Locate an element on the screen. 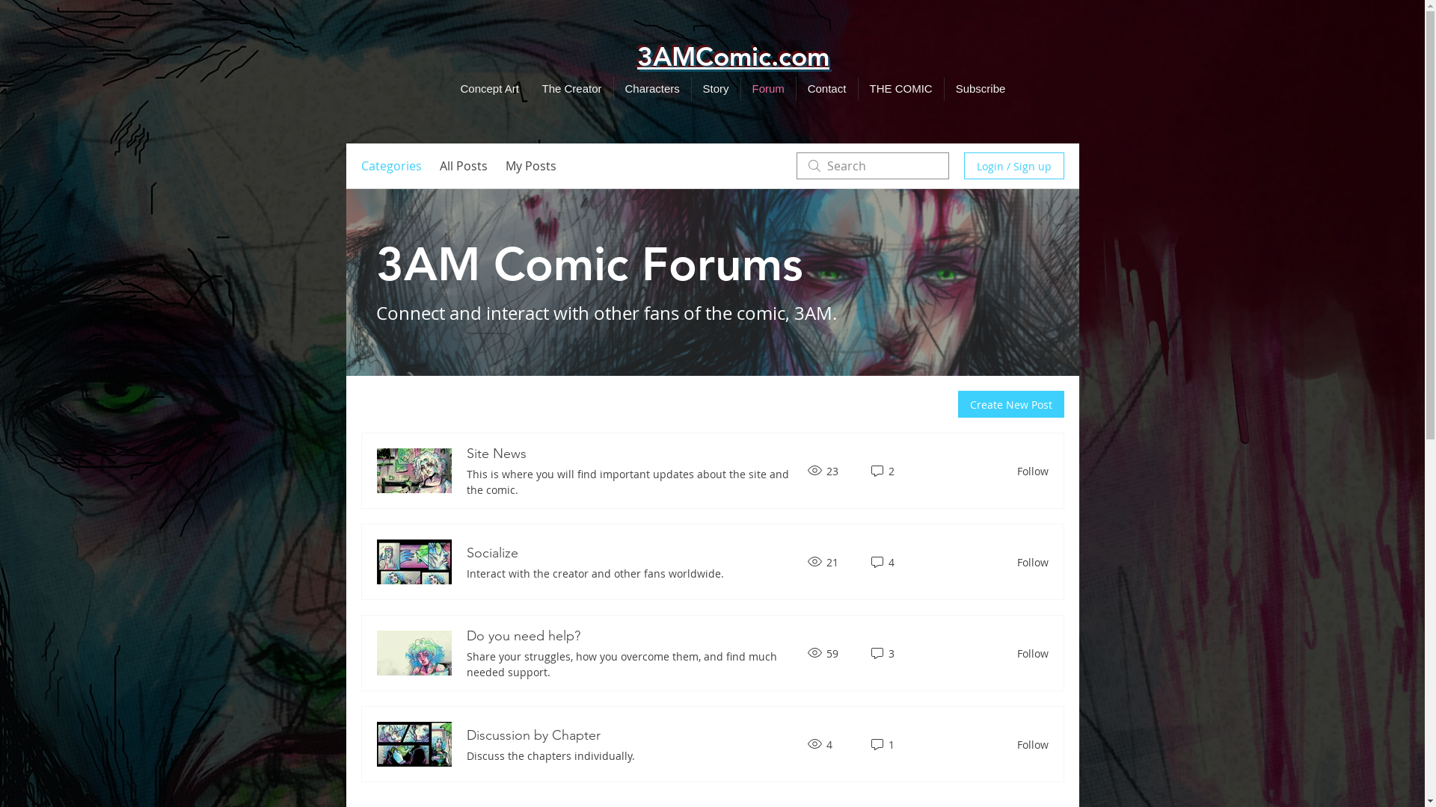 The image size is (1436, 807). Forum is located at coordinates (767, 89).